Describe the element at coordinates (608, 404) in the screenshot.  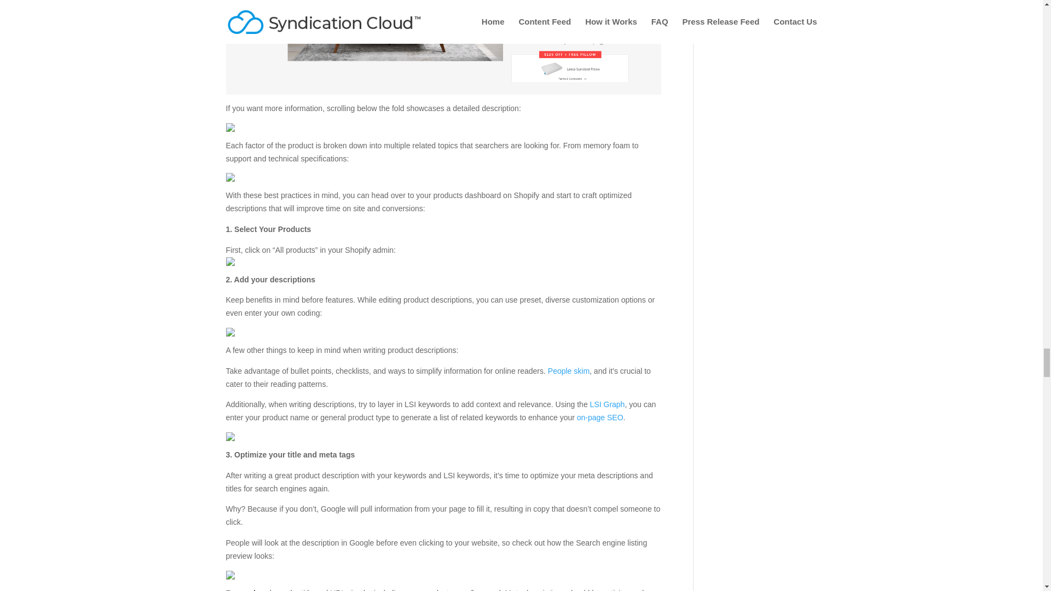
I see `LSI Graph` at that location.